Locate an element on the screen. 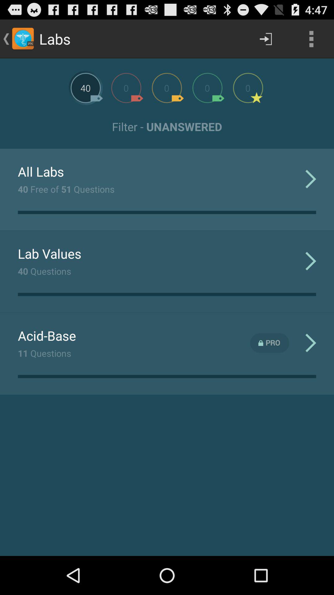  pro feature is located at coordinates (270, 343).